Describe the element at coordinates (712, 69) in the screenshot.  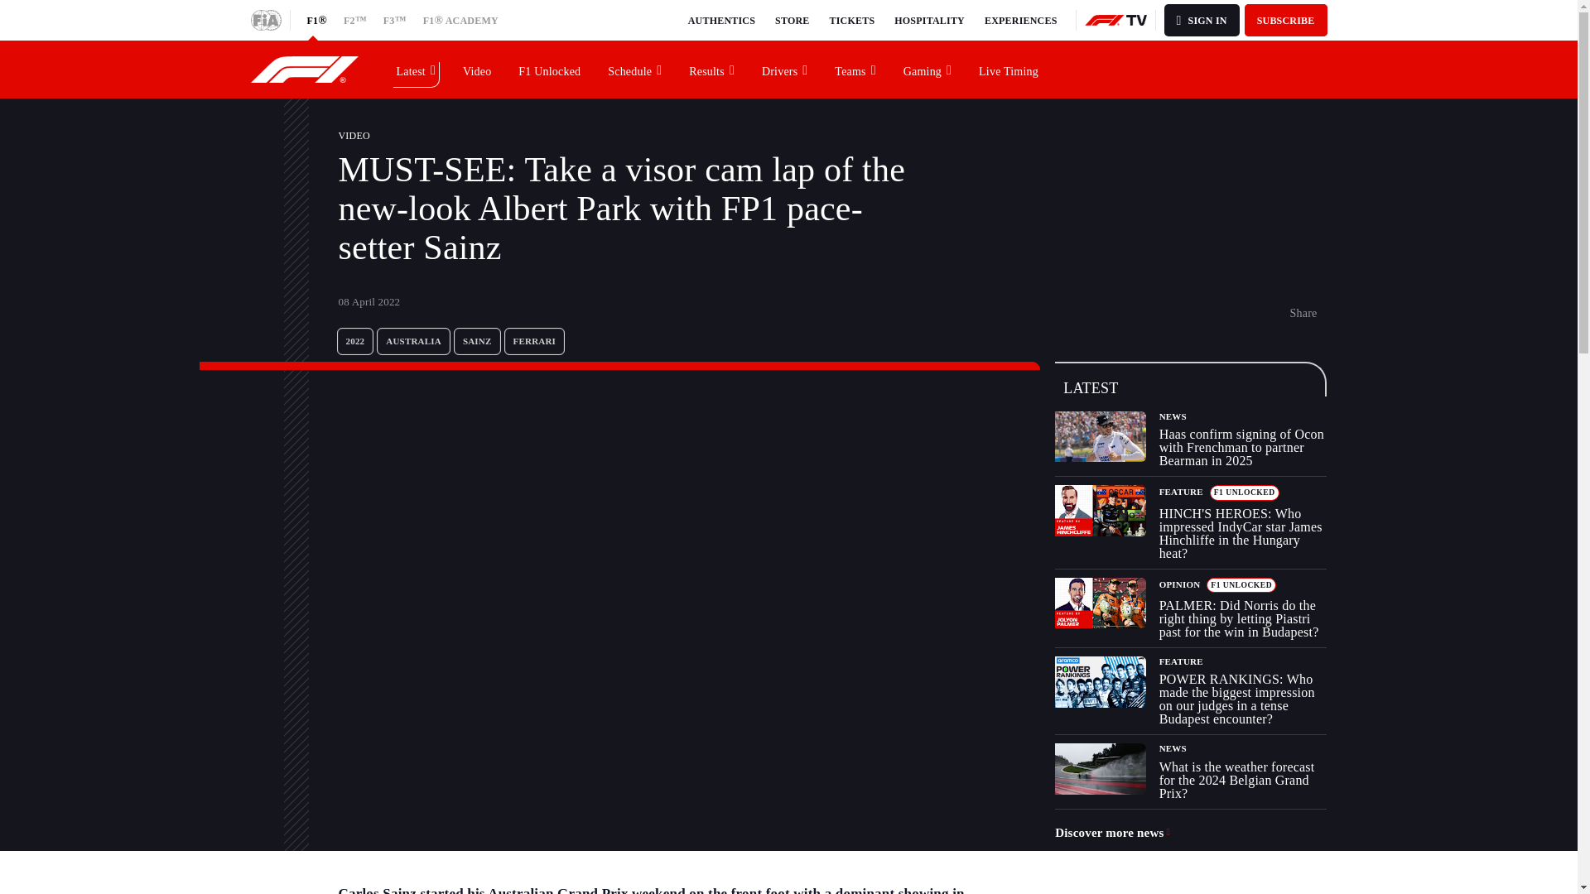
I see `Results` at that location.